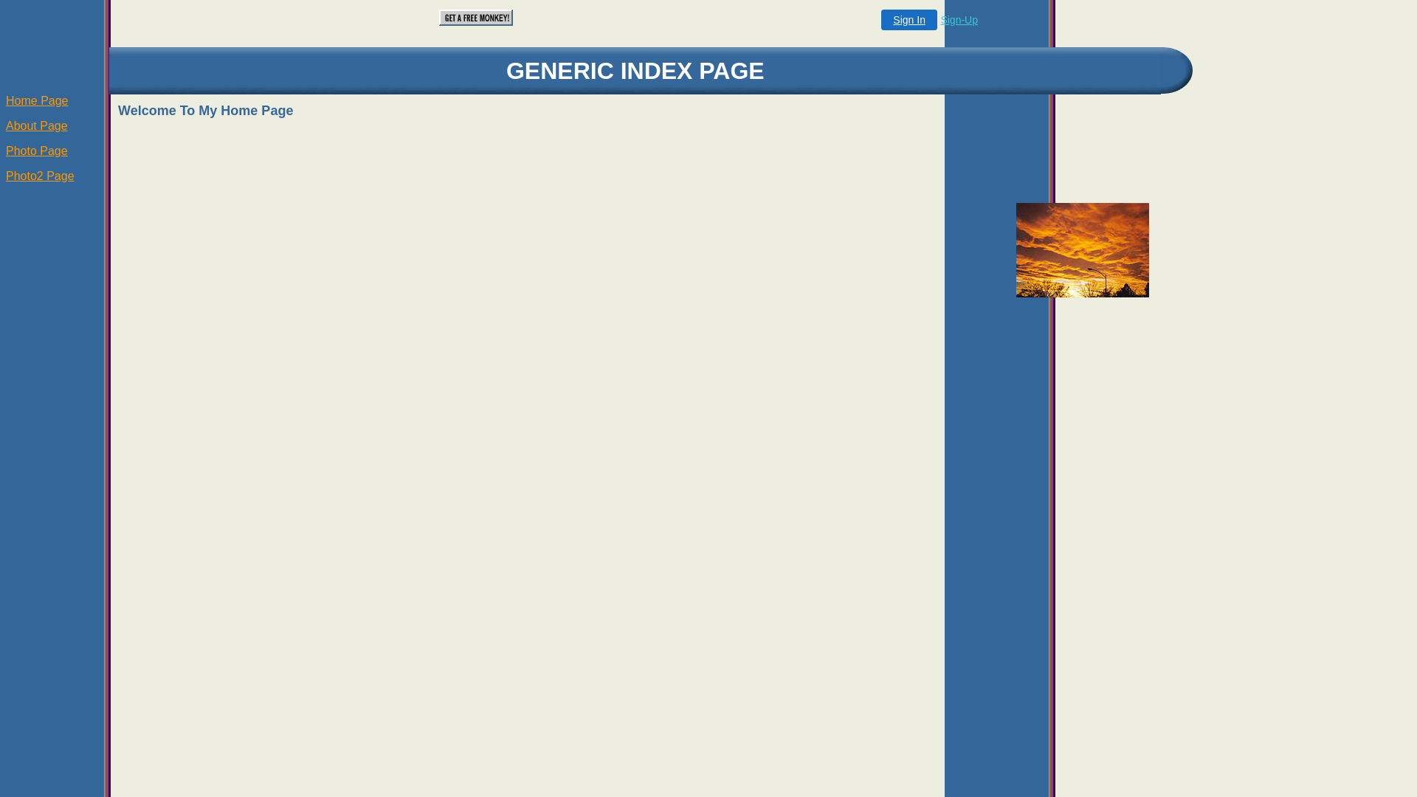  I want to click on Sign In, so click(909, 20).